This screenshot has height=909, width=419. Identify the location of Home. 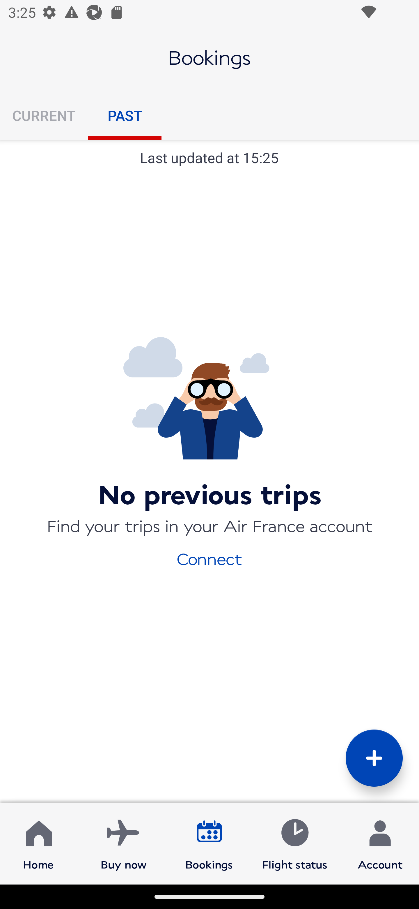
(38, 843).